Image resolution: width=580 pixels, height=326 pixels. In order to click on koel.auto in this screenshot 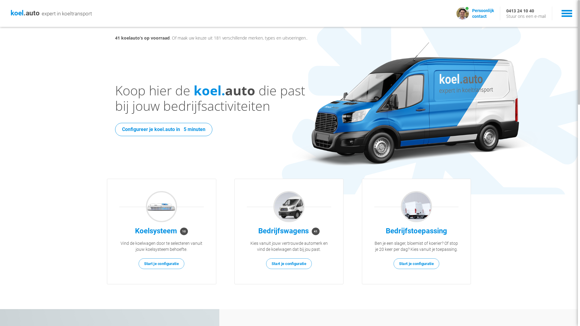, I will do `click(25, 13)`.